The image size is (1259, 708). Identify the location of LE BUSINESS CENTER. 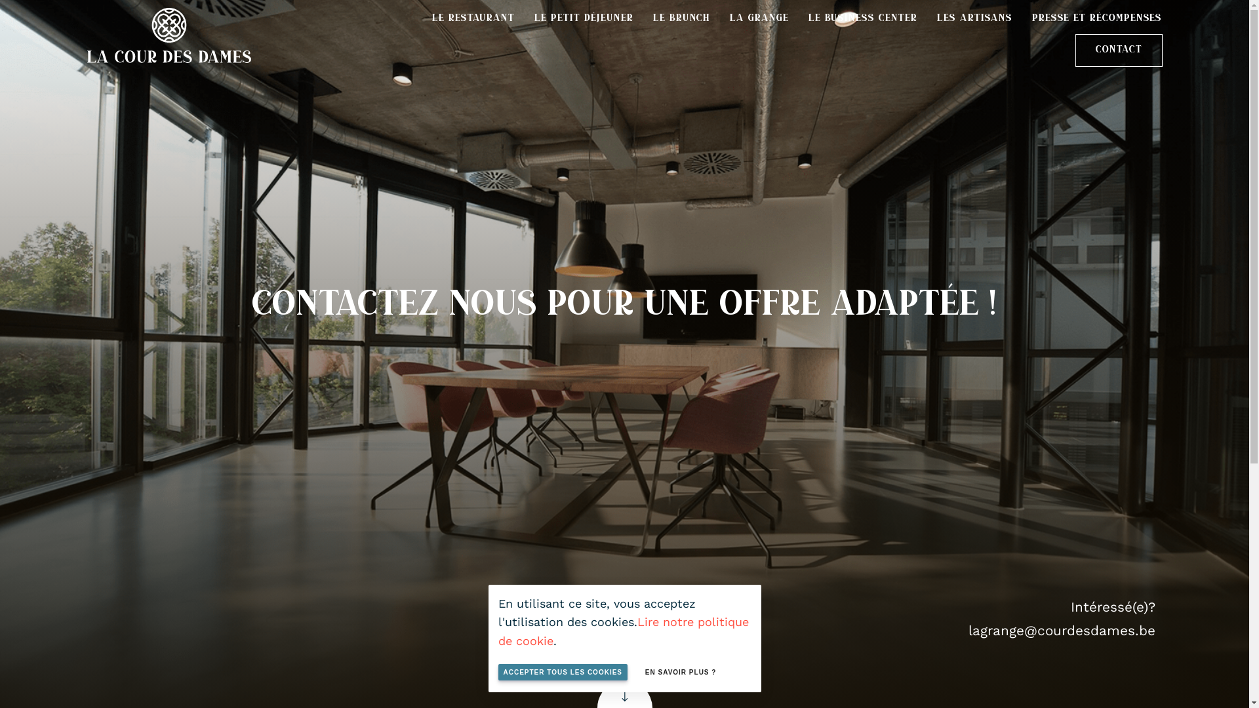
(863, 18).